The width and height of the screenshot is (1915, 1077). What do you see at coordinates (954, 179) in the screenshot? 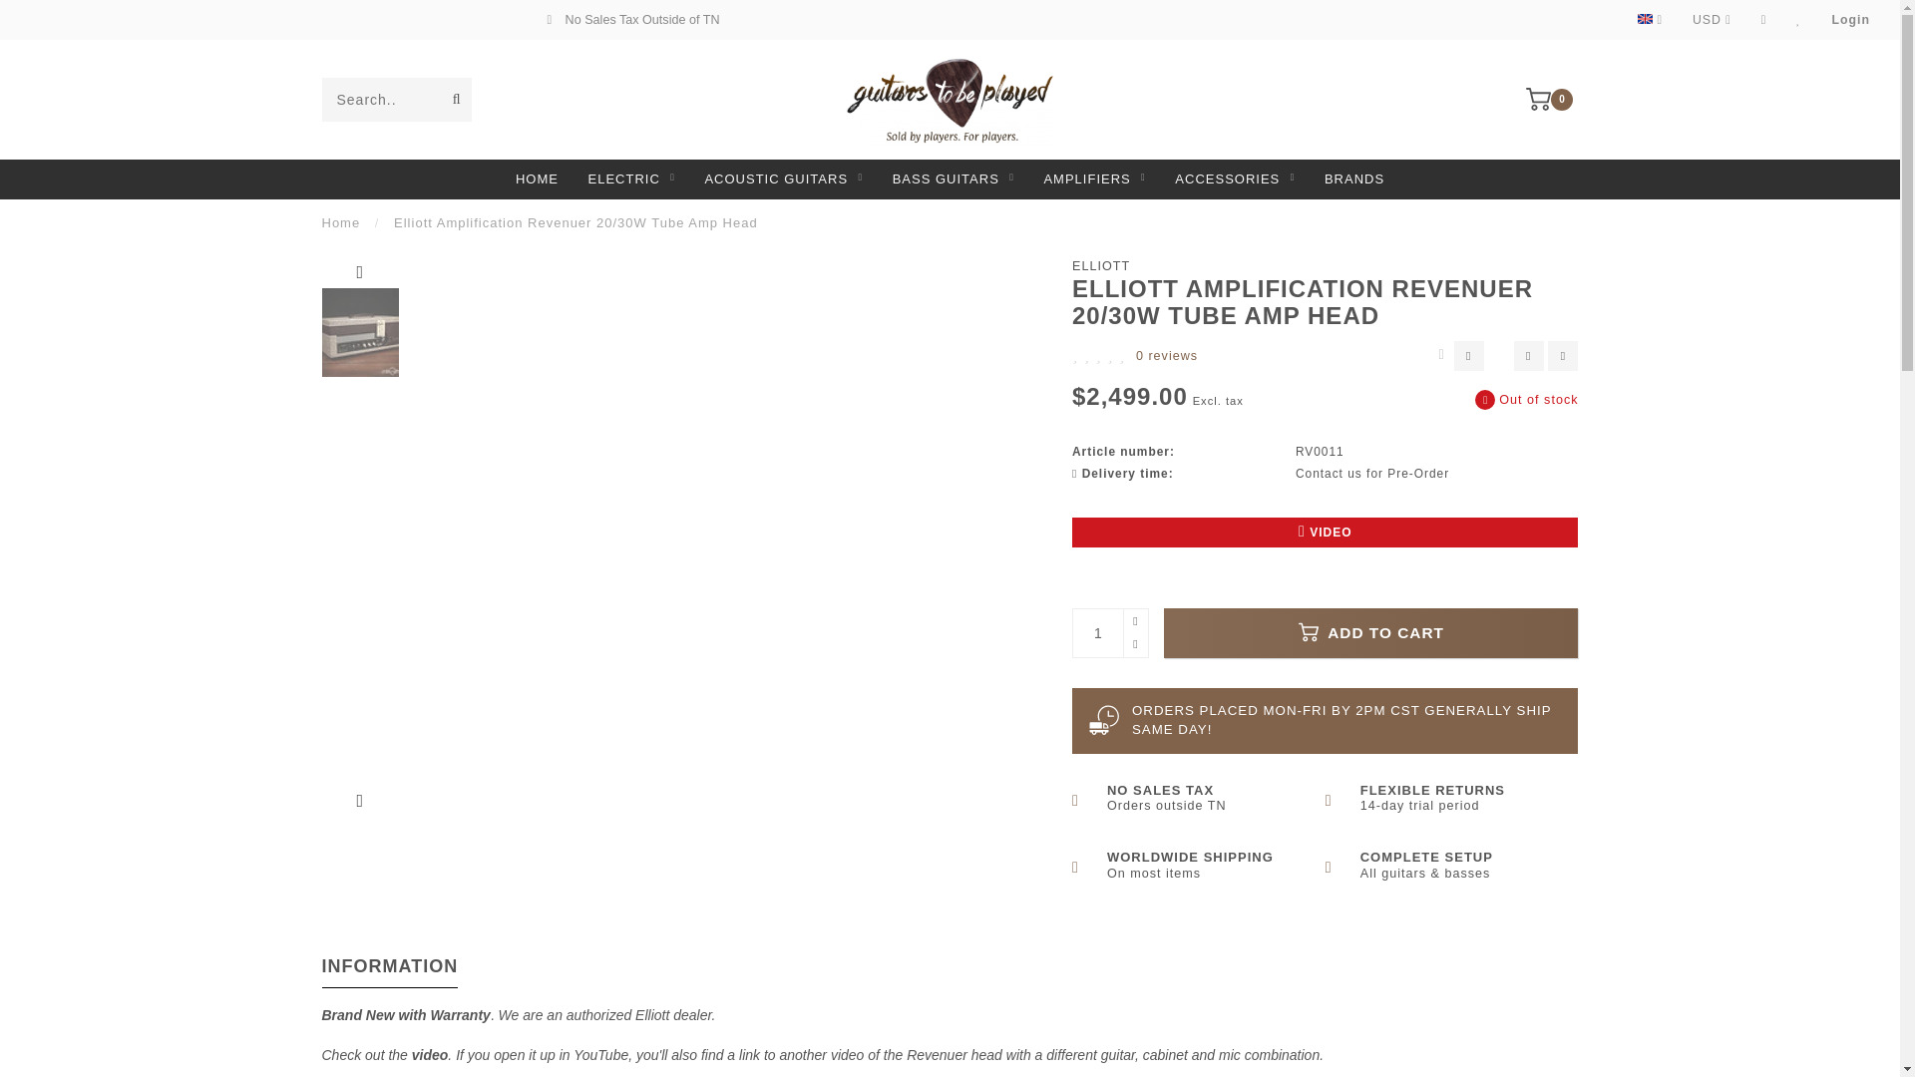
I see `BASS GUITARS` at bounding box center [954, 179].